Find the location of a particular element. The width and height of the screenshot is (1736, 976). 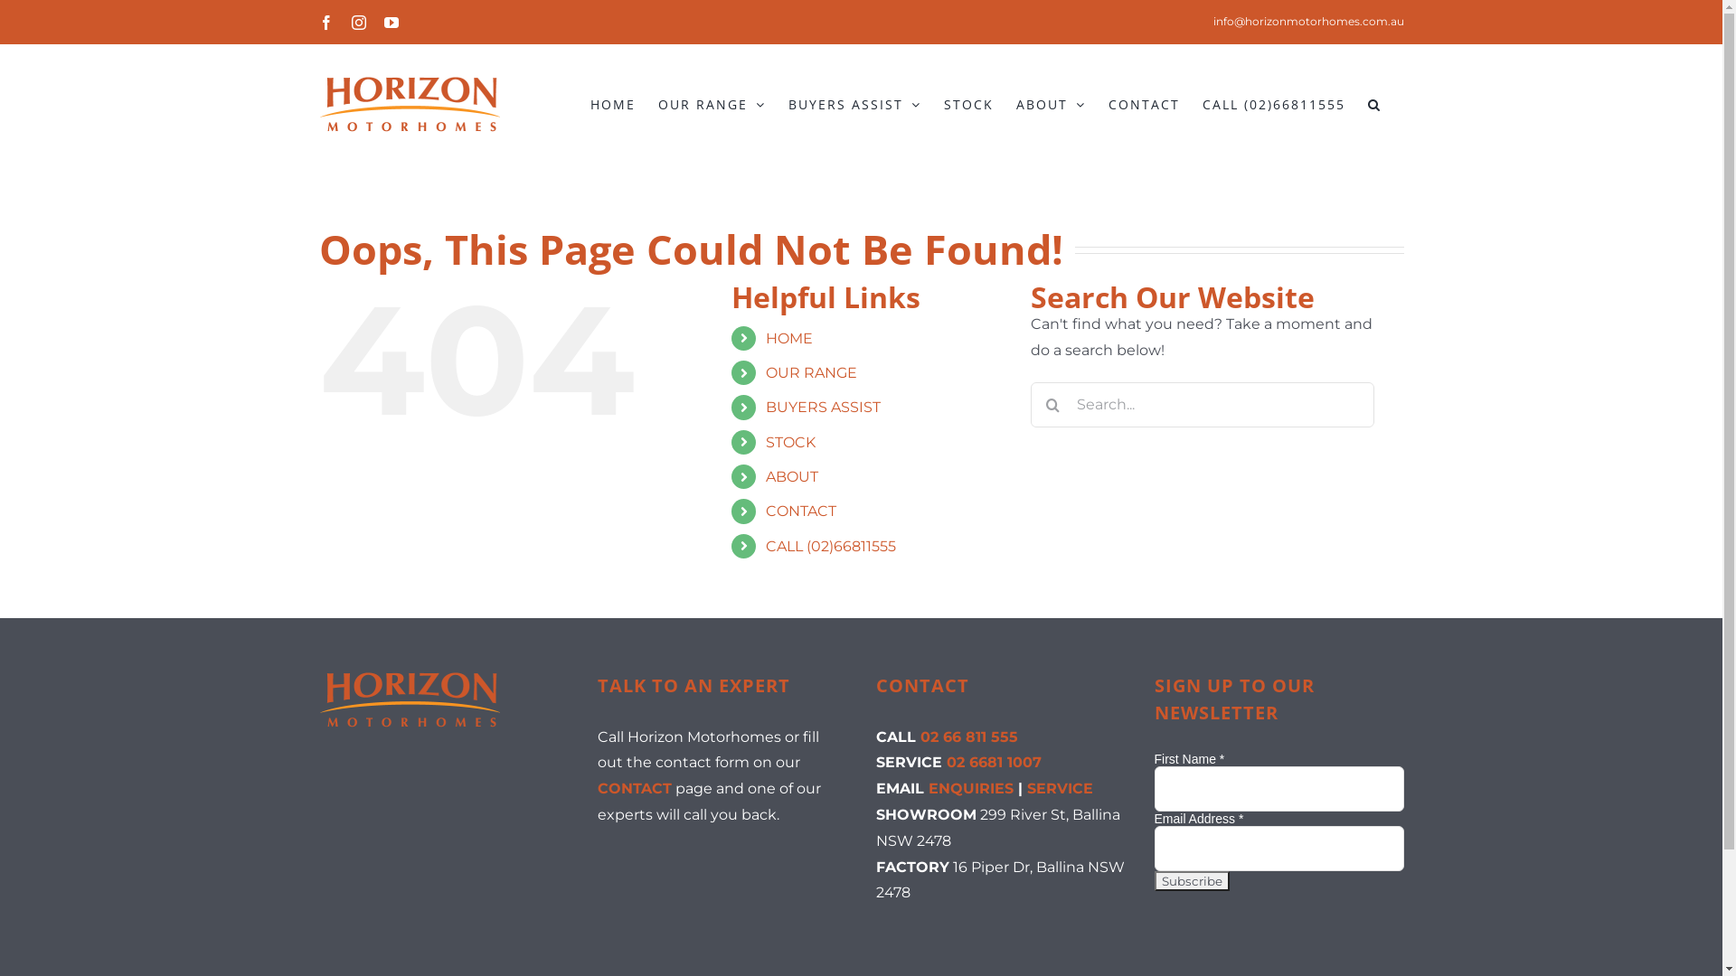

BUYERS ASSIST is located at coordinates (855, 105).